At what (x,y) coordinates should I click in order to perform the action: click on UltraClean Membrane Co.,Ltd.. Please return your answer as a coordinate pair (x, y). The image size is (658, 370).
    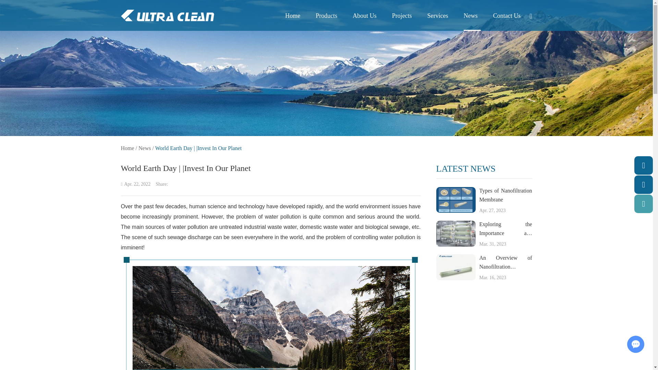
    Looking at the image, I should click on (167, 15).